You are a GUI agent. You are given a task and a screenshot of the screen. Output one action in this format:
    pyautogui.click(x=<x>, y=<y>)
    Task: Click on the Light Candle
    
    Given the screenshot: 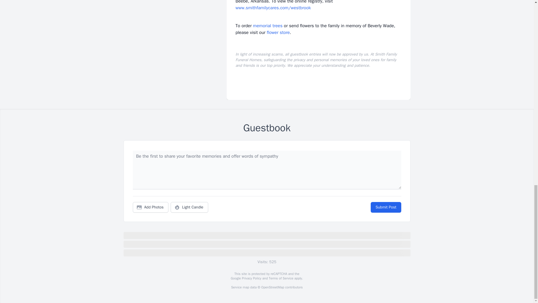 What is the action you would take?
    pyautogui.click(x=189, y=207)
    